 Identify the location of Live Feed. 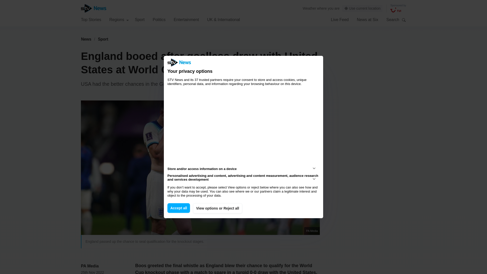
(339, 19).